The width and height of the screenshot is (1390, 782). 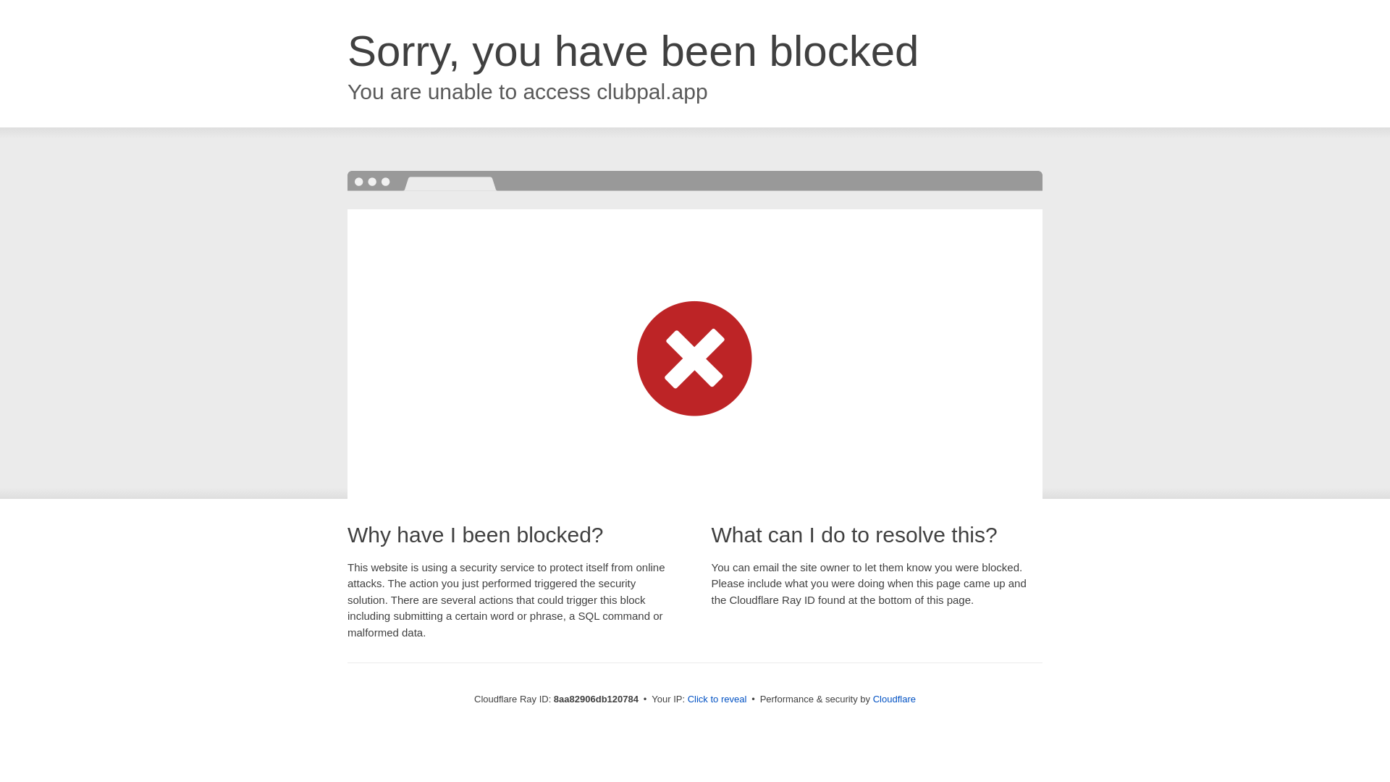 I want to click on Click to reveal, so click(x=717, y=699).